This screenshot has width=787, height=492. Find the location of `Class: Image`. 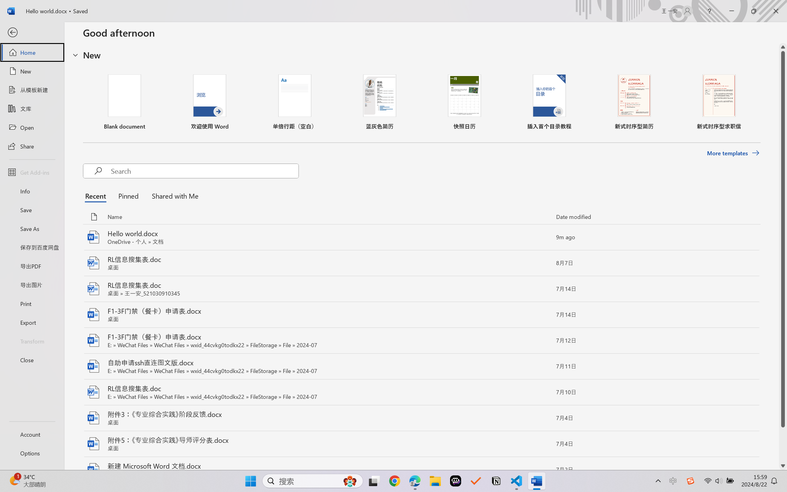

Class: Image is located at coordinates (690, 481).